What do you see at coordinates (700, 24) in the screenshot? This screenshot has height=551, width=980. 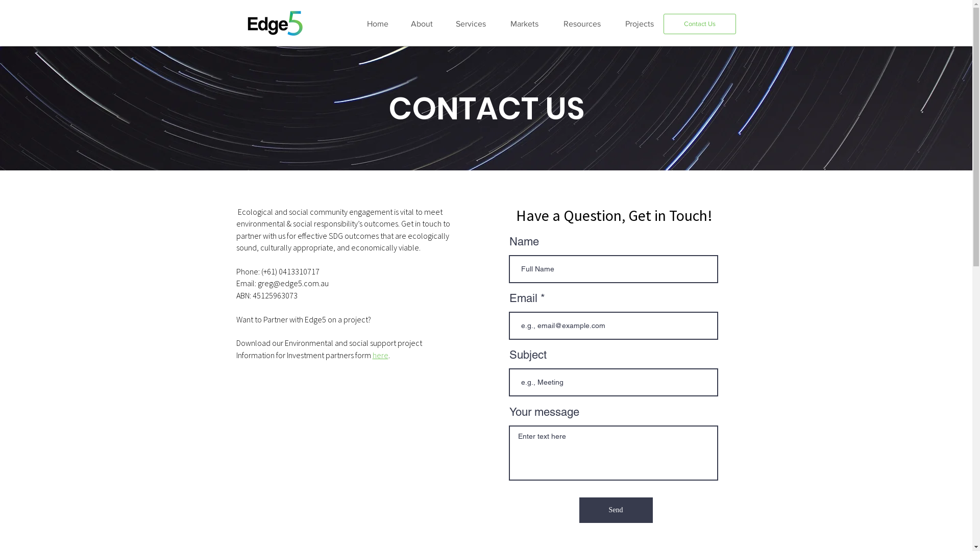 I see `Contact Us` at bounding box center [700, 24].